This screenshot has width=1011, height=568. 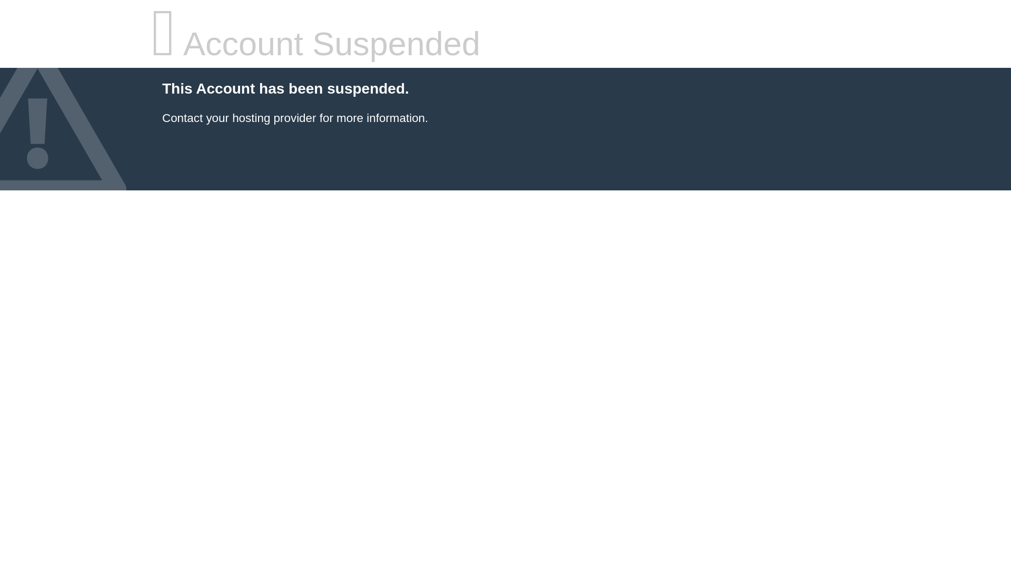 I want to click on Contact your hosting provider, so click(x=239, y=118).